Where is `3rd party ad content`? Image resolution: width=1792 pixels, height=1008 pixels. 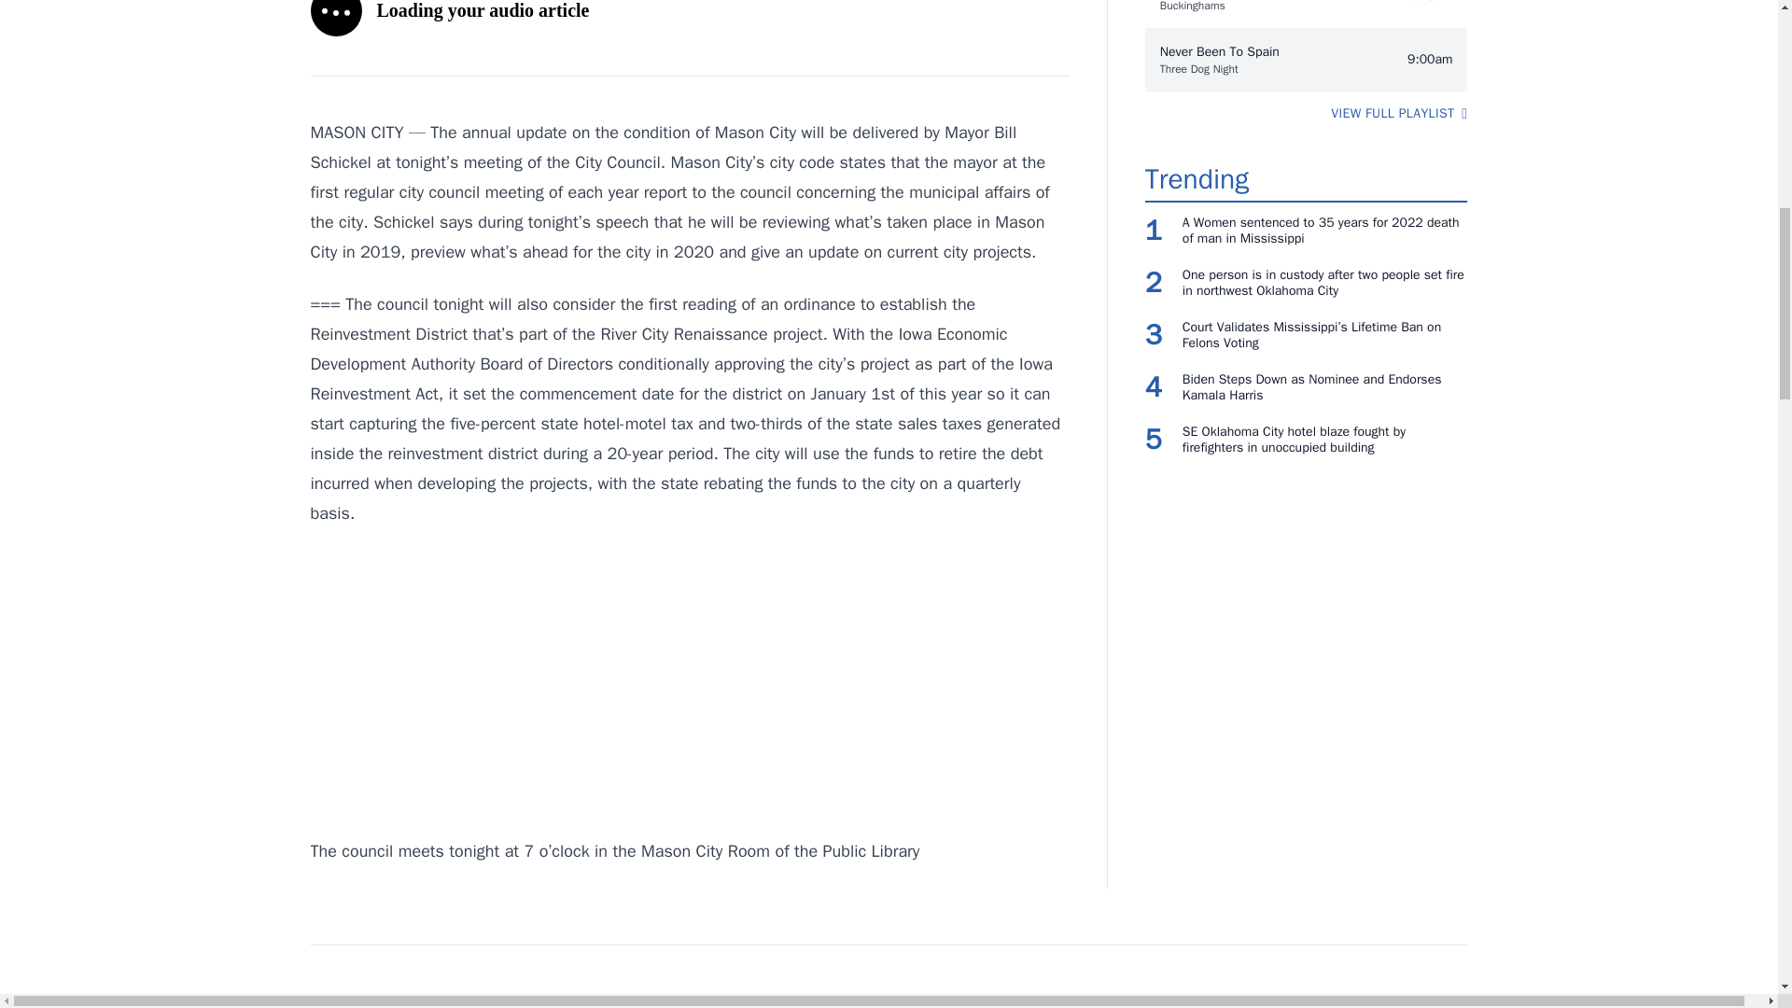
3rd party ad content is located at coordinates (689, 681).